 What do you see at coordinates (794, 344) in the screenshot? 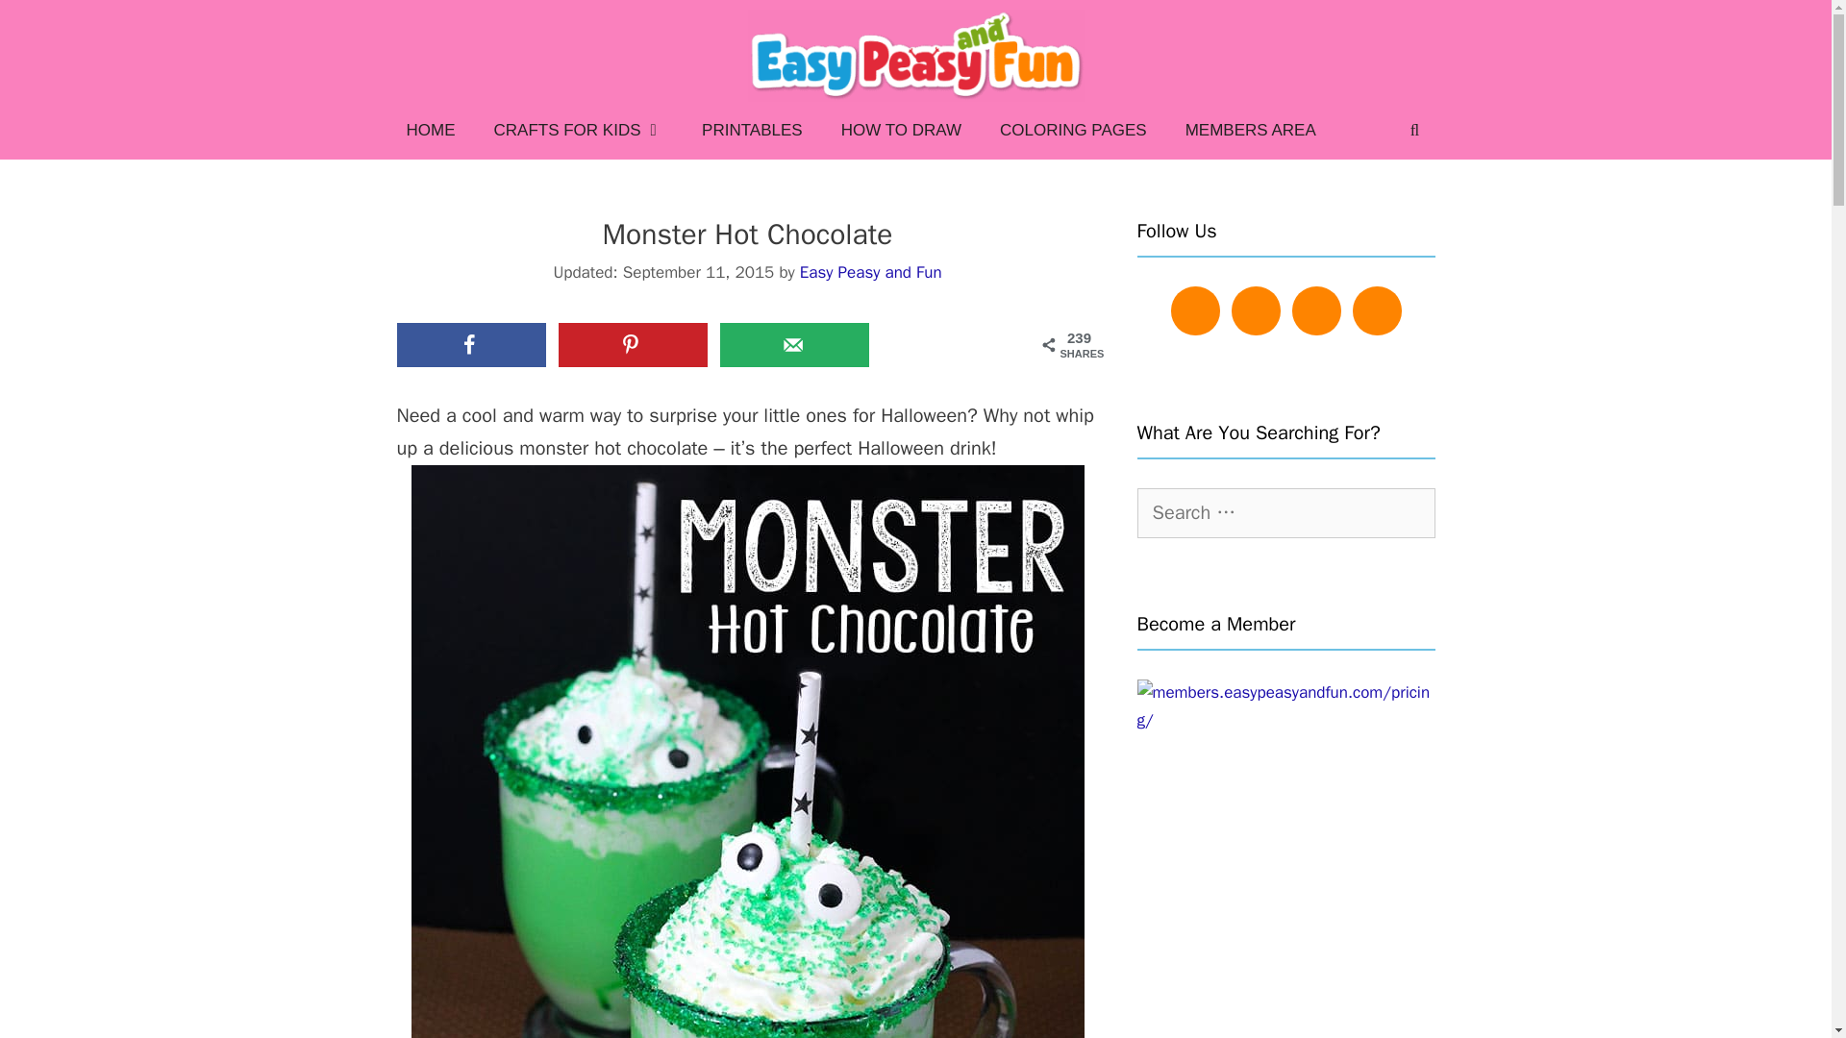
I see `Send over email` at bounding box center [794, 344].